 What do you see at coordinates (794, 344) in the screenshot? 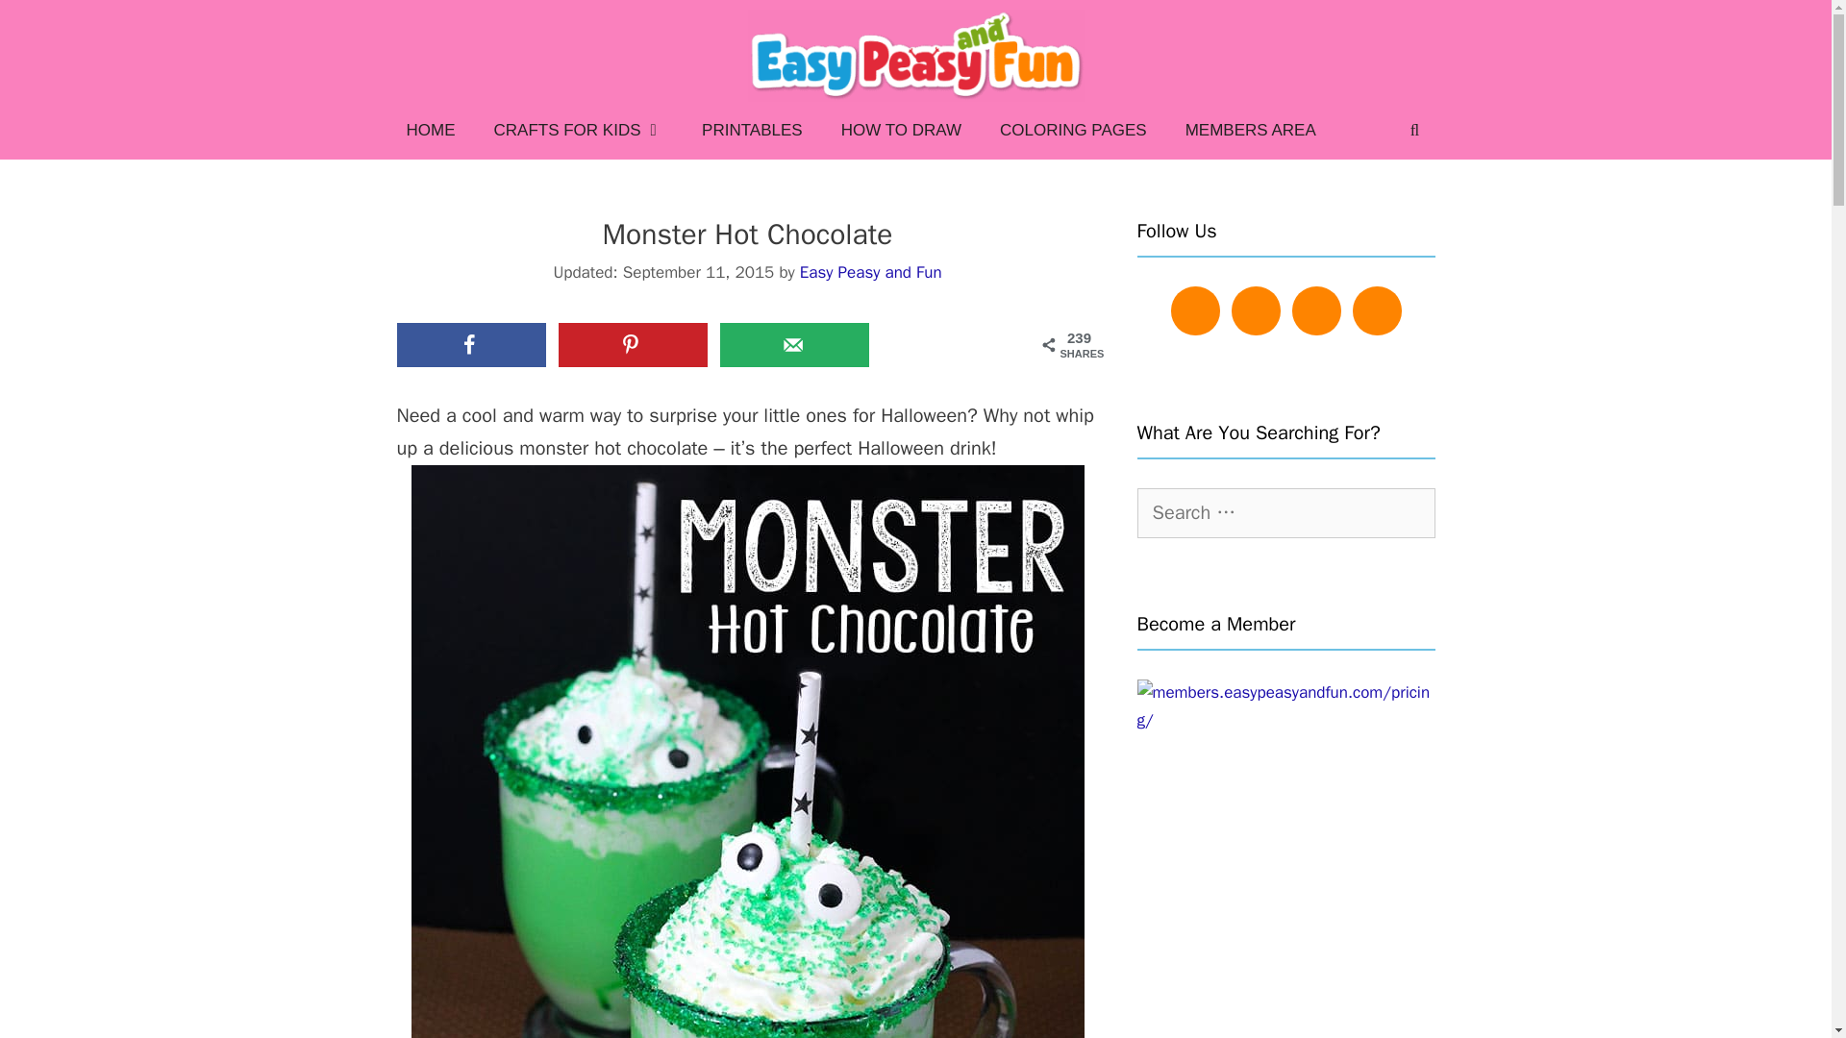
I see `Send over email` at bounding box center [794, 344].